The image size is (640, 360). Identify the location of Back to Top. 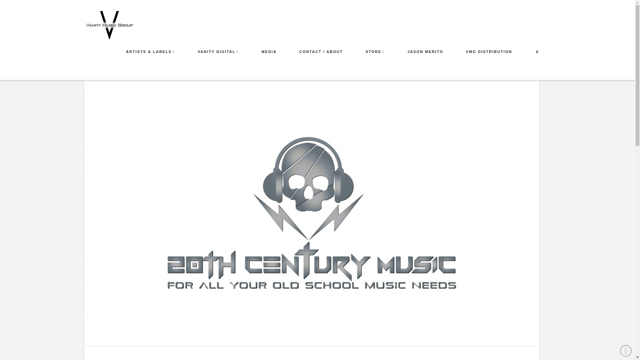
(626, 351).